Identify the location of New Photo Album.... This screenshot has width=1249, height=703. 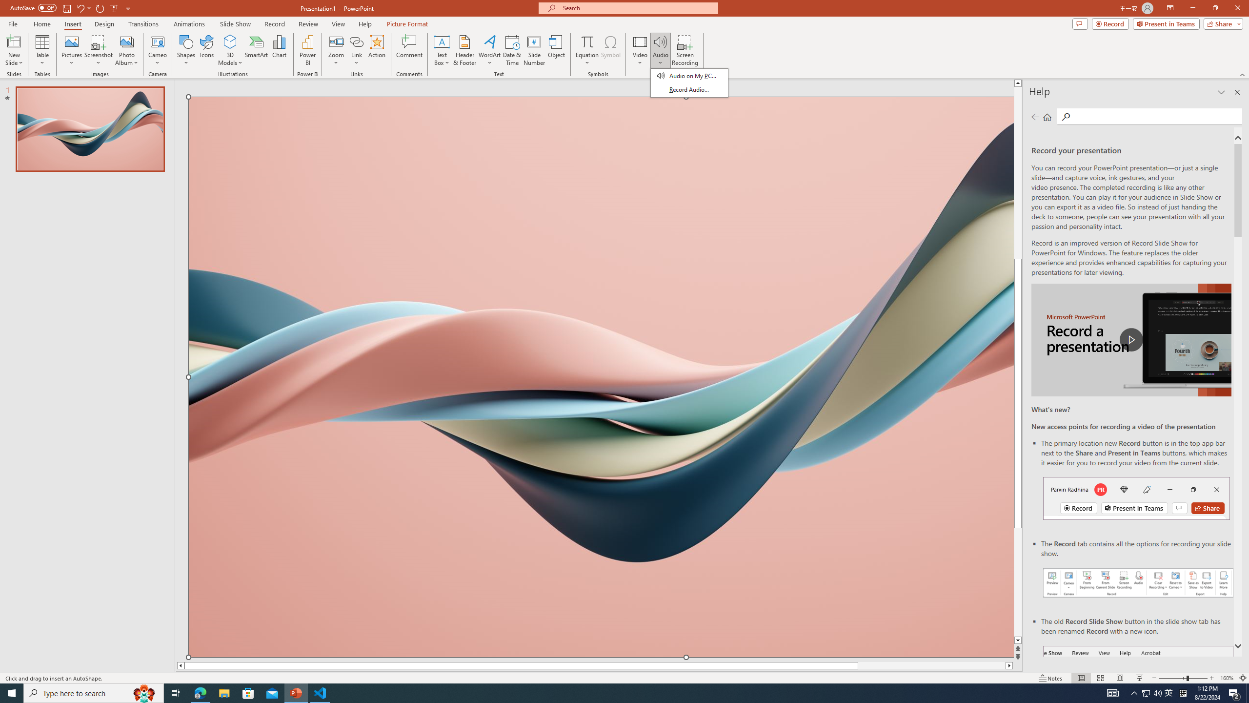
(126, 41).